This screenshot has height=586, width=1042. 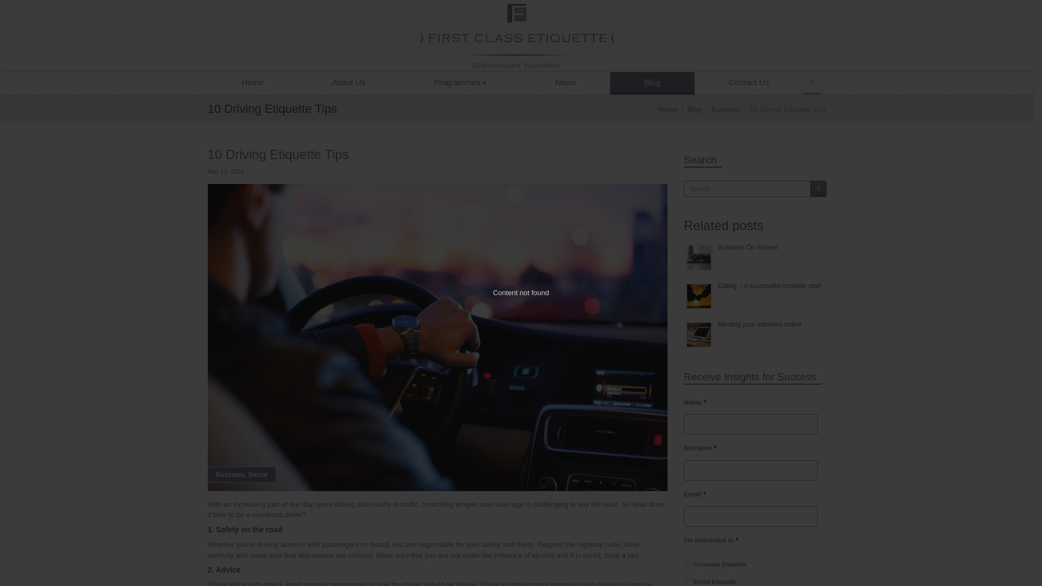 What do you see at coordinates (460, 82) in the screenshot?
I see `Programmes` at bounding box center [460, 82].